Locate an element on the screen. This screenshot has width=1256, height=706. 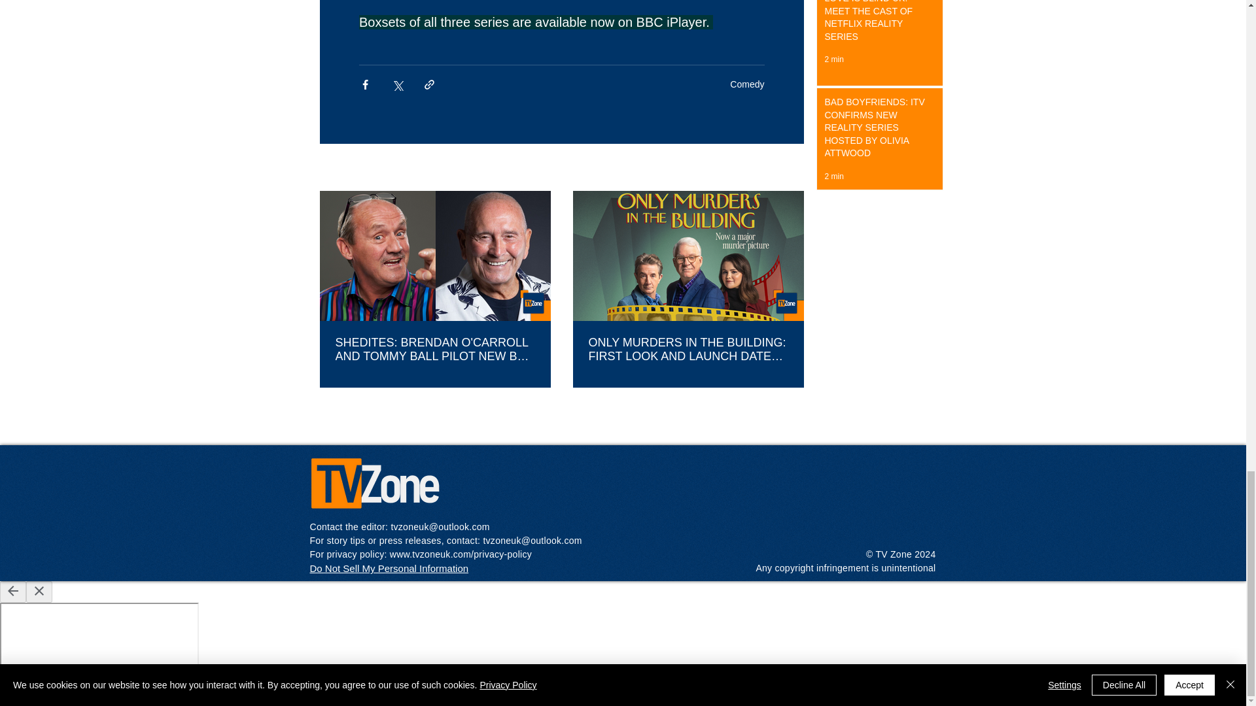
LOVE IS BLIND UK: MEET THE CAST OF NETFLIX REALITY SERIES is located at coordinates (875, 24).